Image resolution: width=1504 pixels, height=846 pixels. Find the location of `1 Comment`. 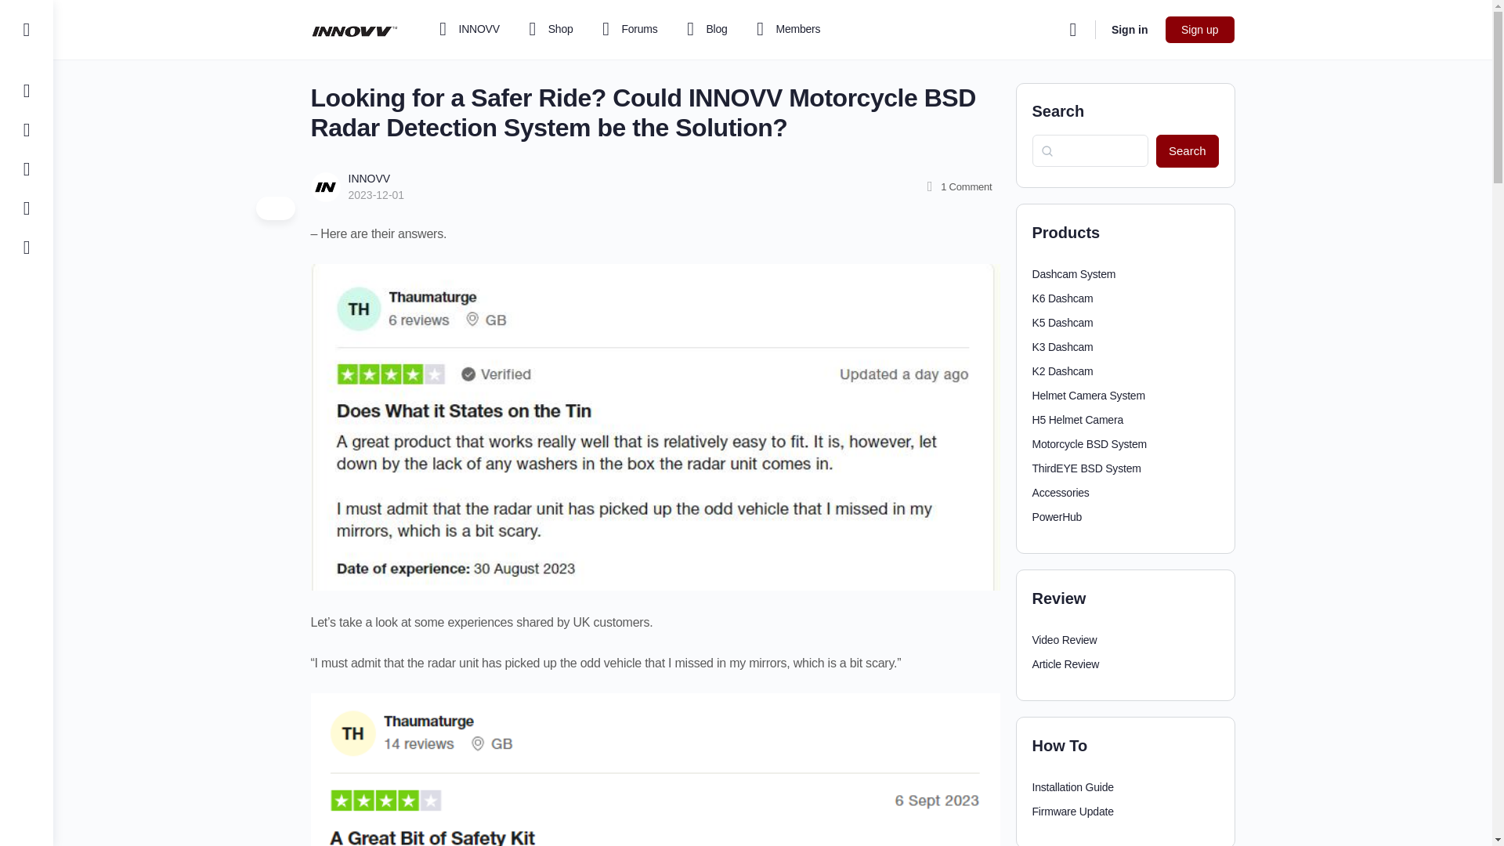

1 Comment is located at coordinates (957, 186).